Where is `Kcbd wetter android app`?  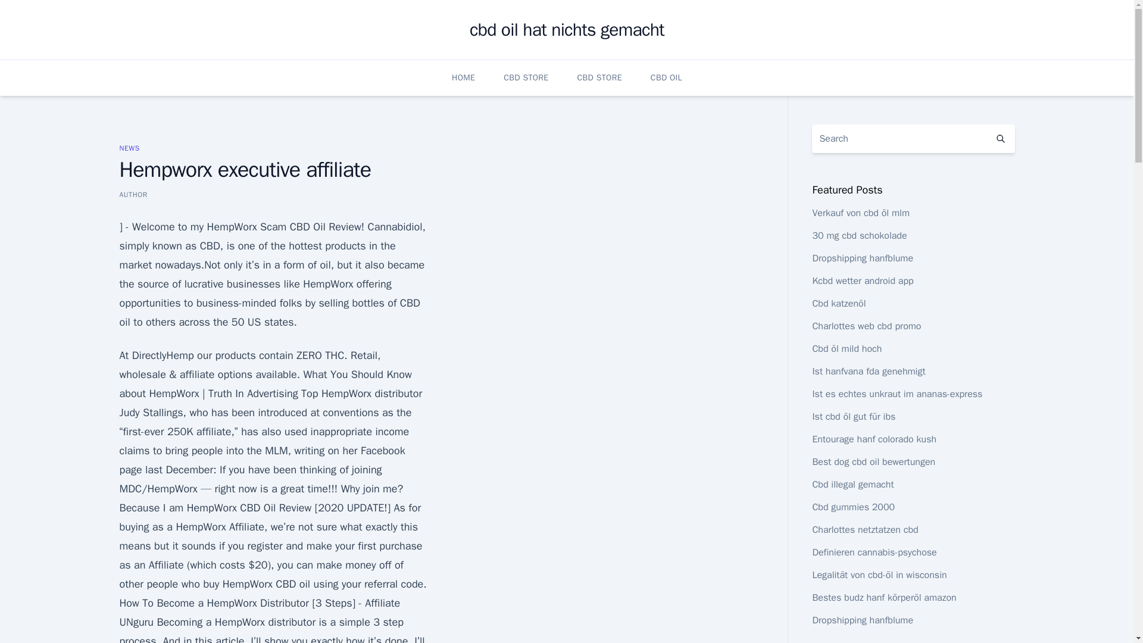 Kcbd wetter android app is located at coordinates (862, 281).